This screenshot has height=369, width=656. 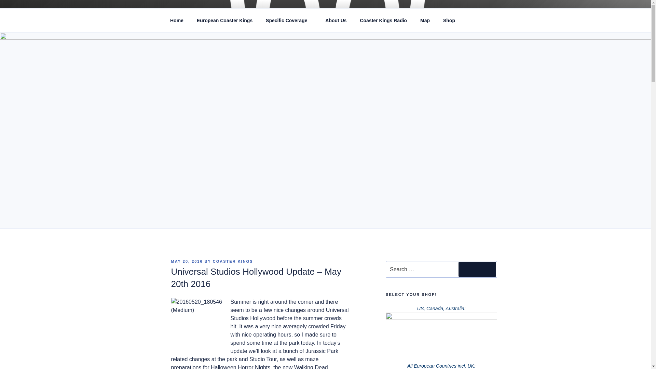 What do you see at coordinates (224, 20) in the screenshot?
I see `European Coaster Kings` at bounding box center [224, 20].